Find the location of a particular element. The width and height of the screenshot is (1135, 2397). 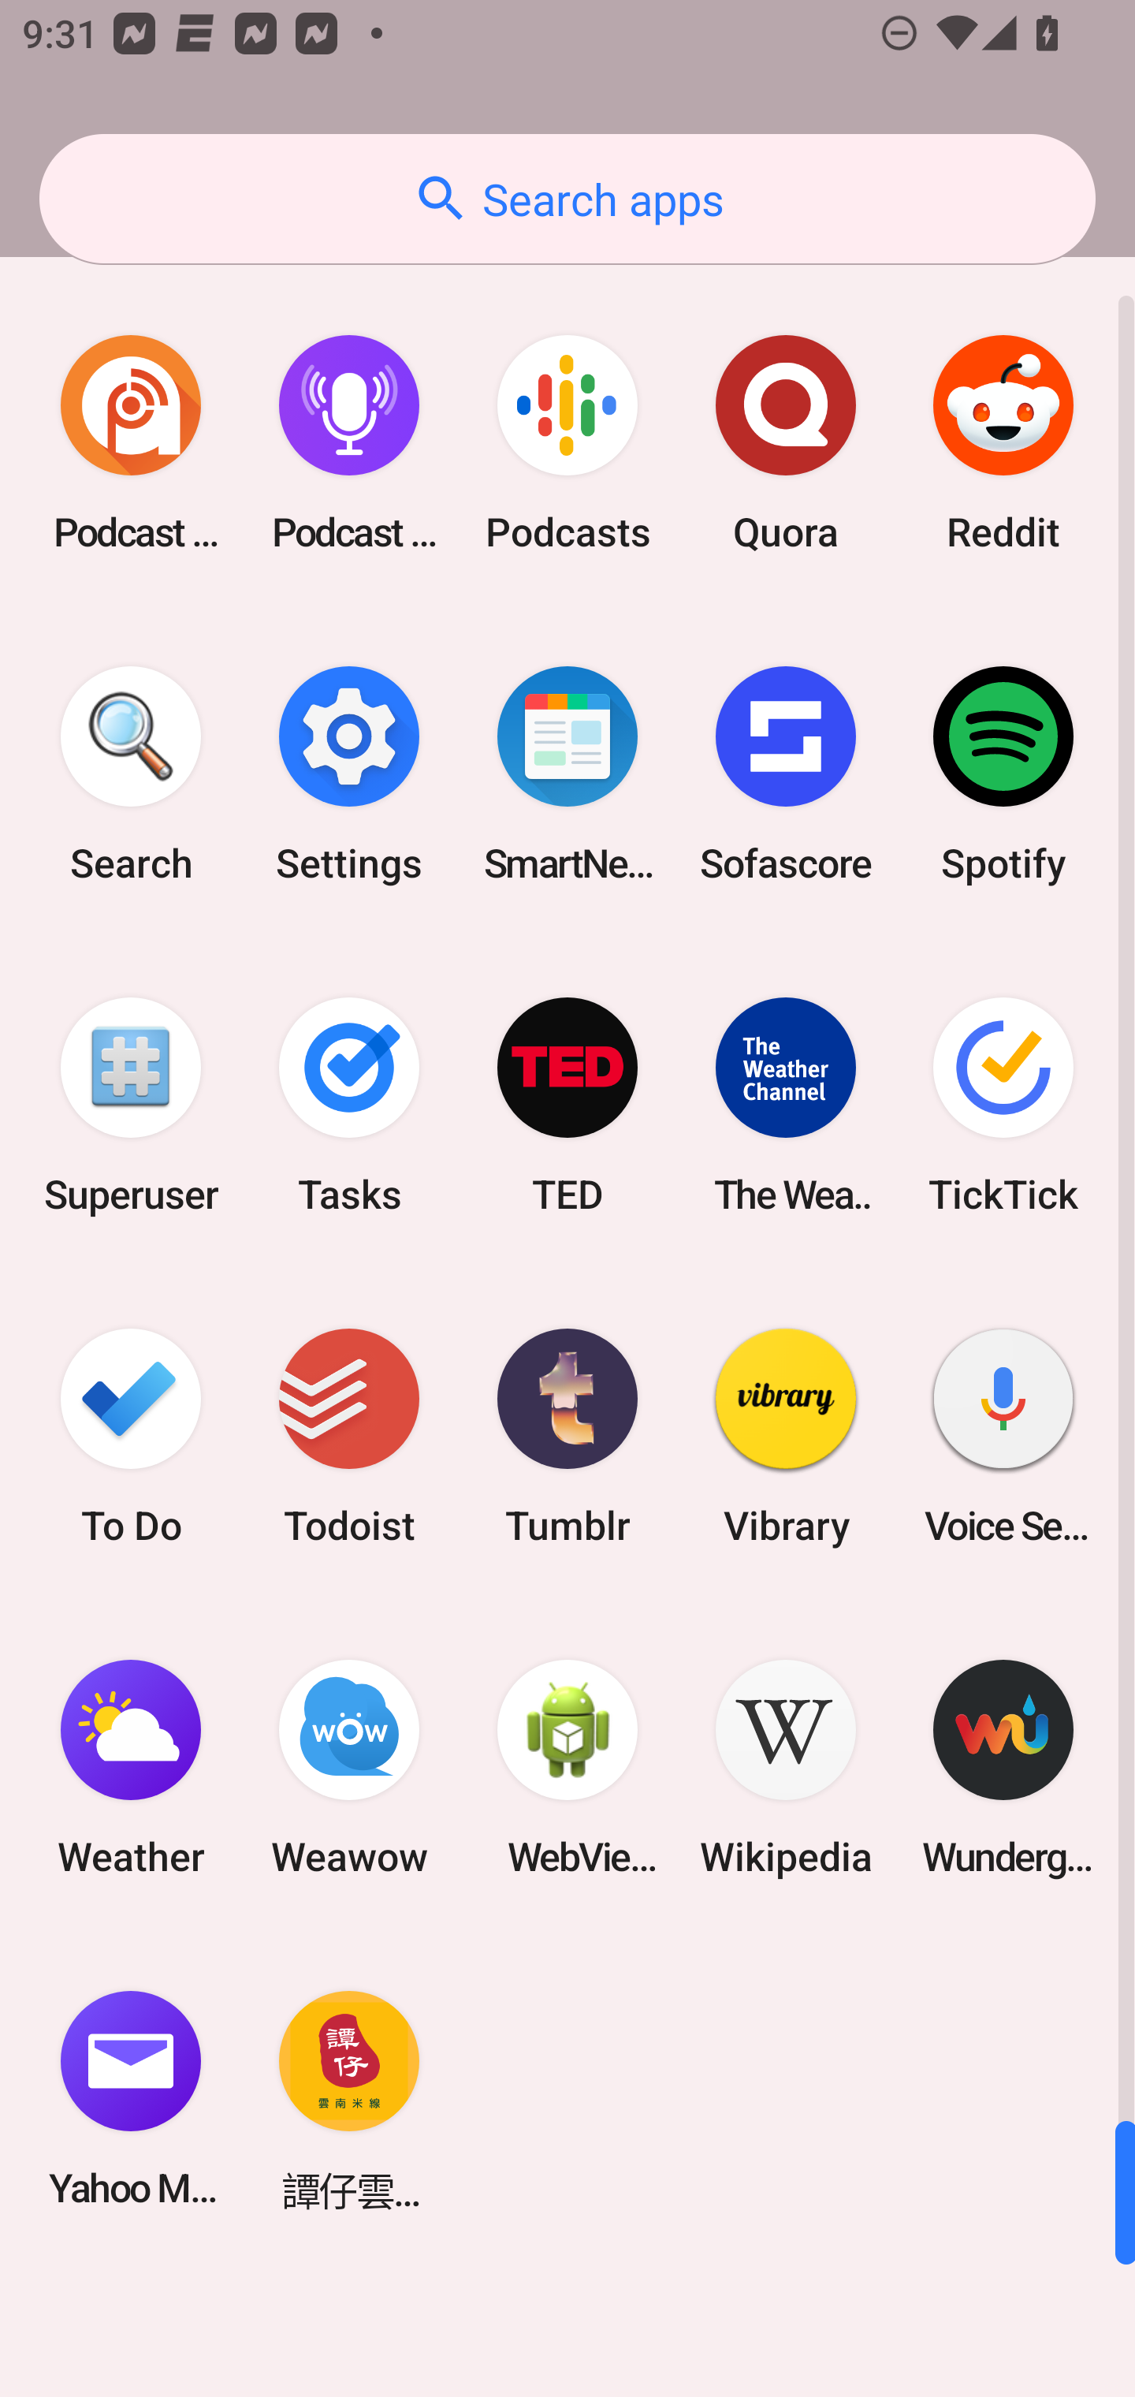

Weather is located at coordinates (131, 1768).